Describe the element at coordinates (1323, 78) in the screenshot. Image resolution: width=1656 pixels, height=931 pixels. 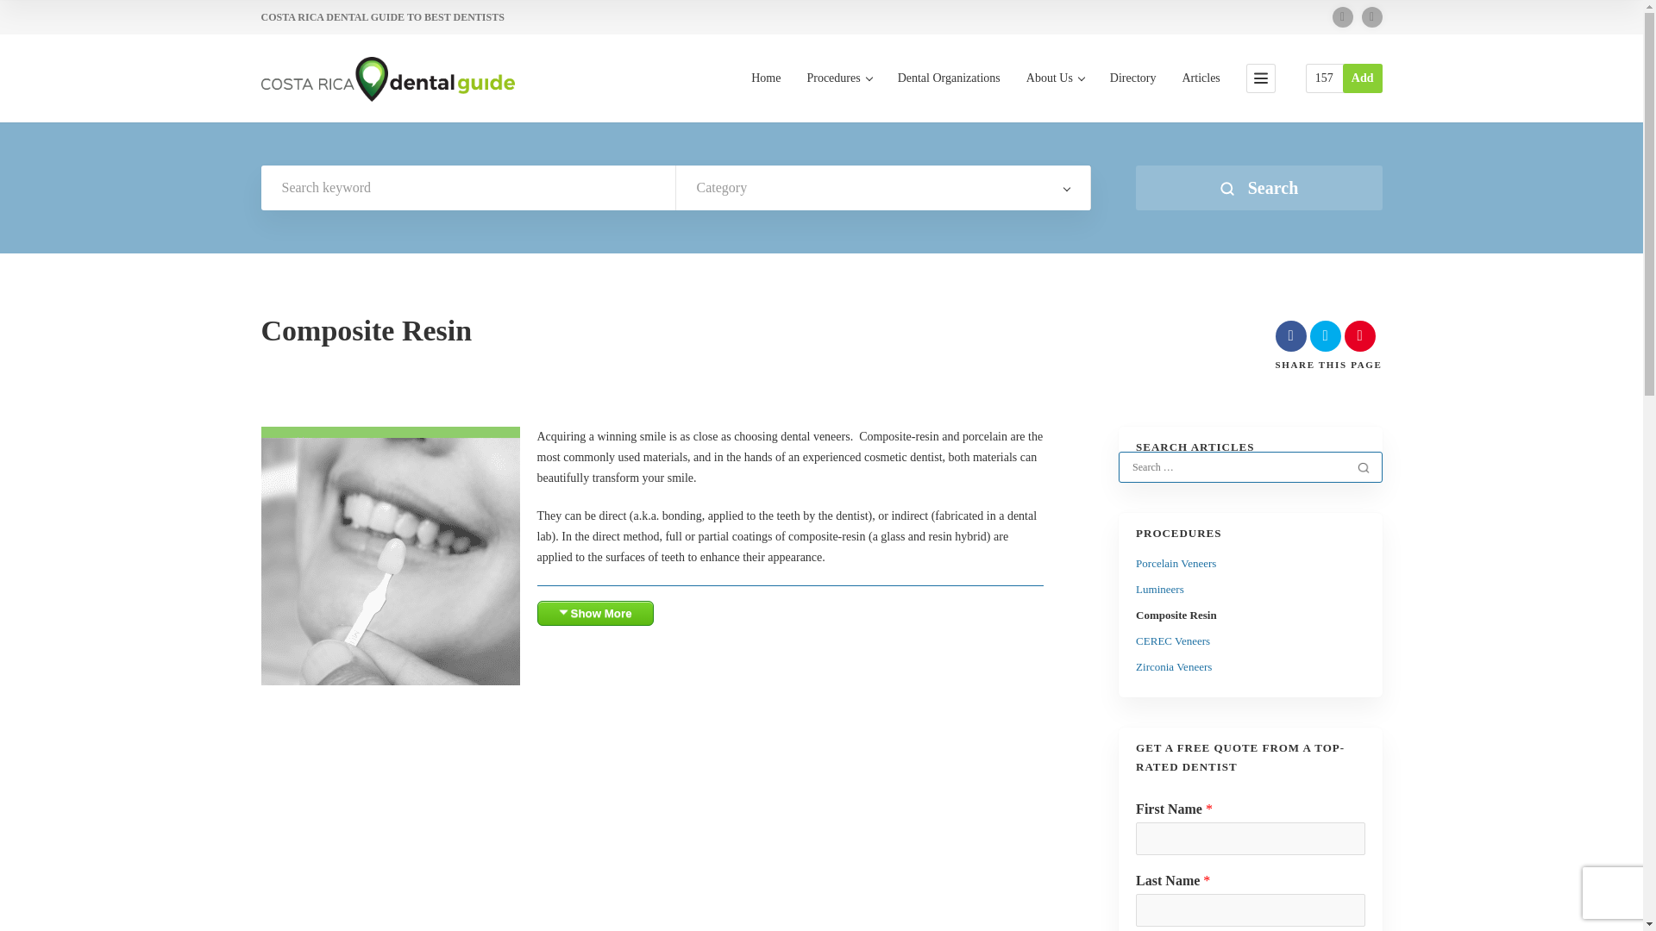
I see `Resources` at that location.